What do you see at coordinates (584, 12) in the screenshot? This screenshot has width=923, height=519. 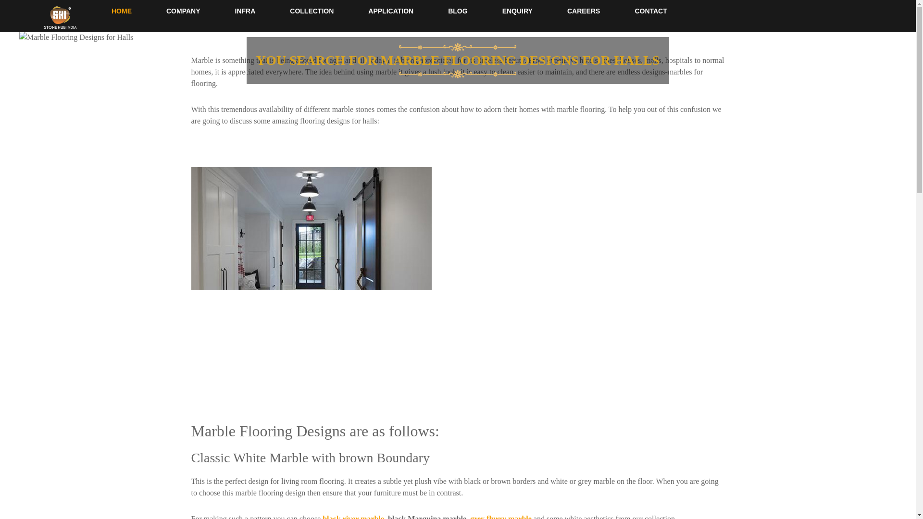 I see `CAREERS` at bounding box center [584, 12].